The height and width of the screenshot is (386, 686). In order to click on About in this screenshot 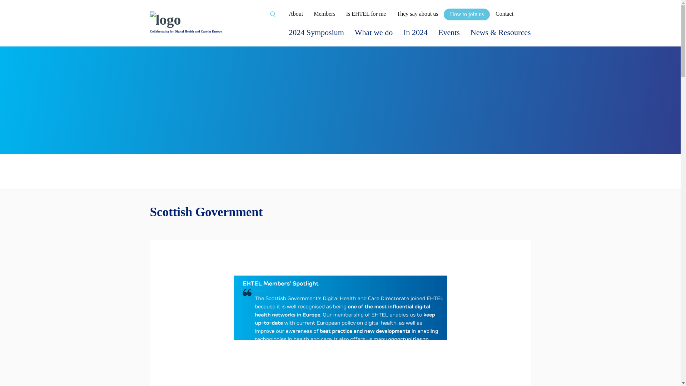, I will do `click(296, 14)`.